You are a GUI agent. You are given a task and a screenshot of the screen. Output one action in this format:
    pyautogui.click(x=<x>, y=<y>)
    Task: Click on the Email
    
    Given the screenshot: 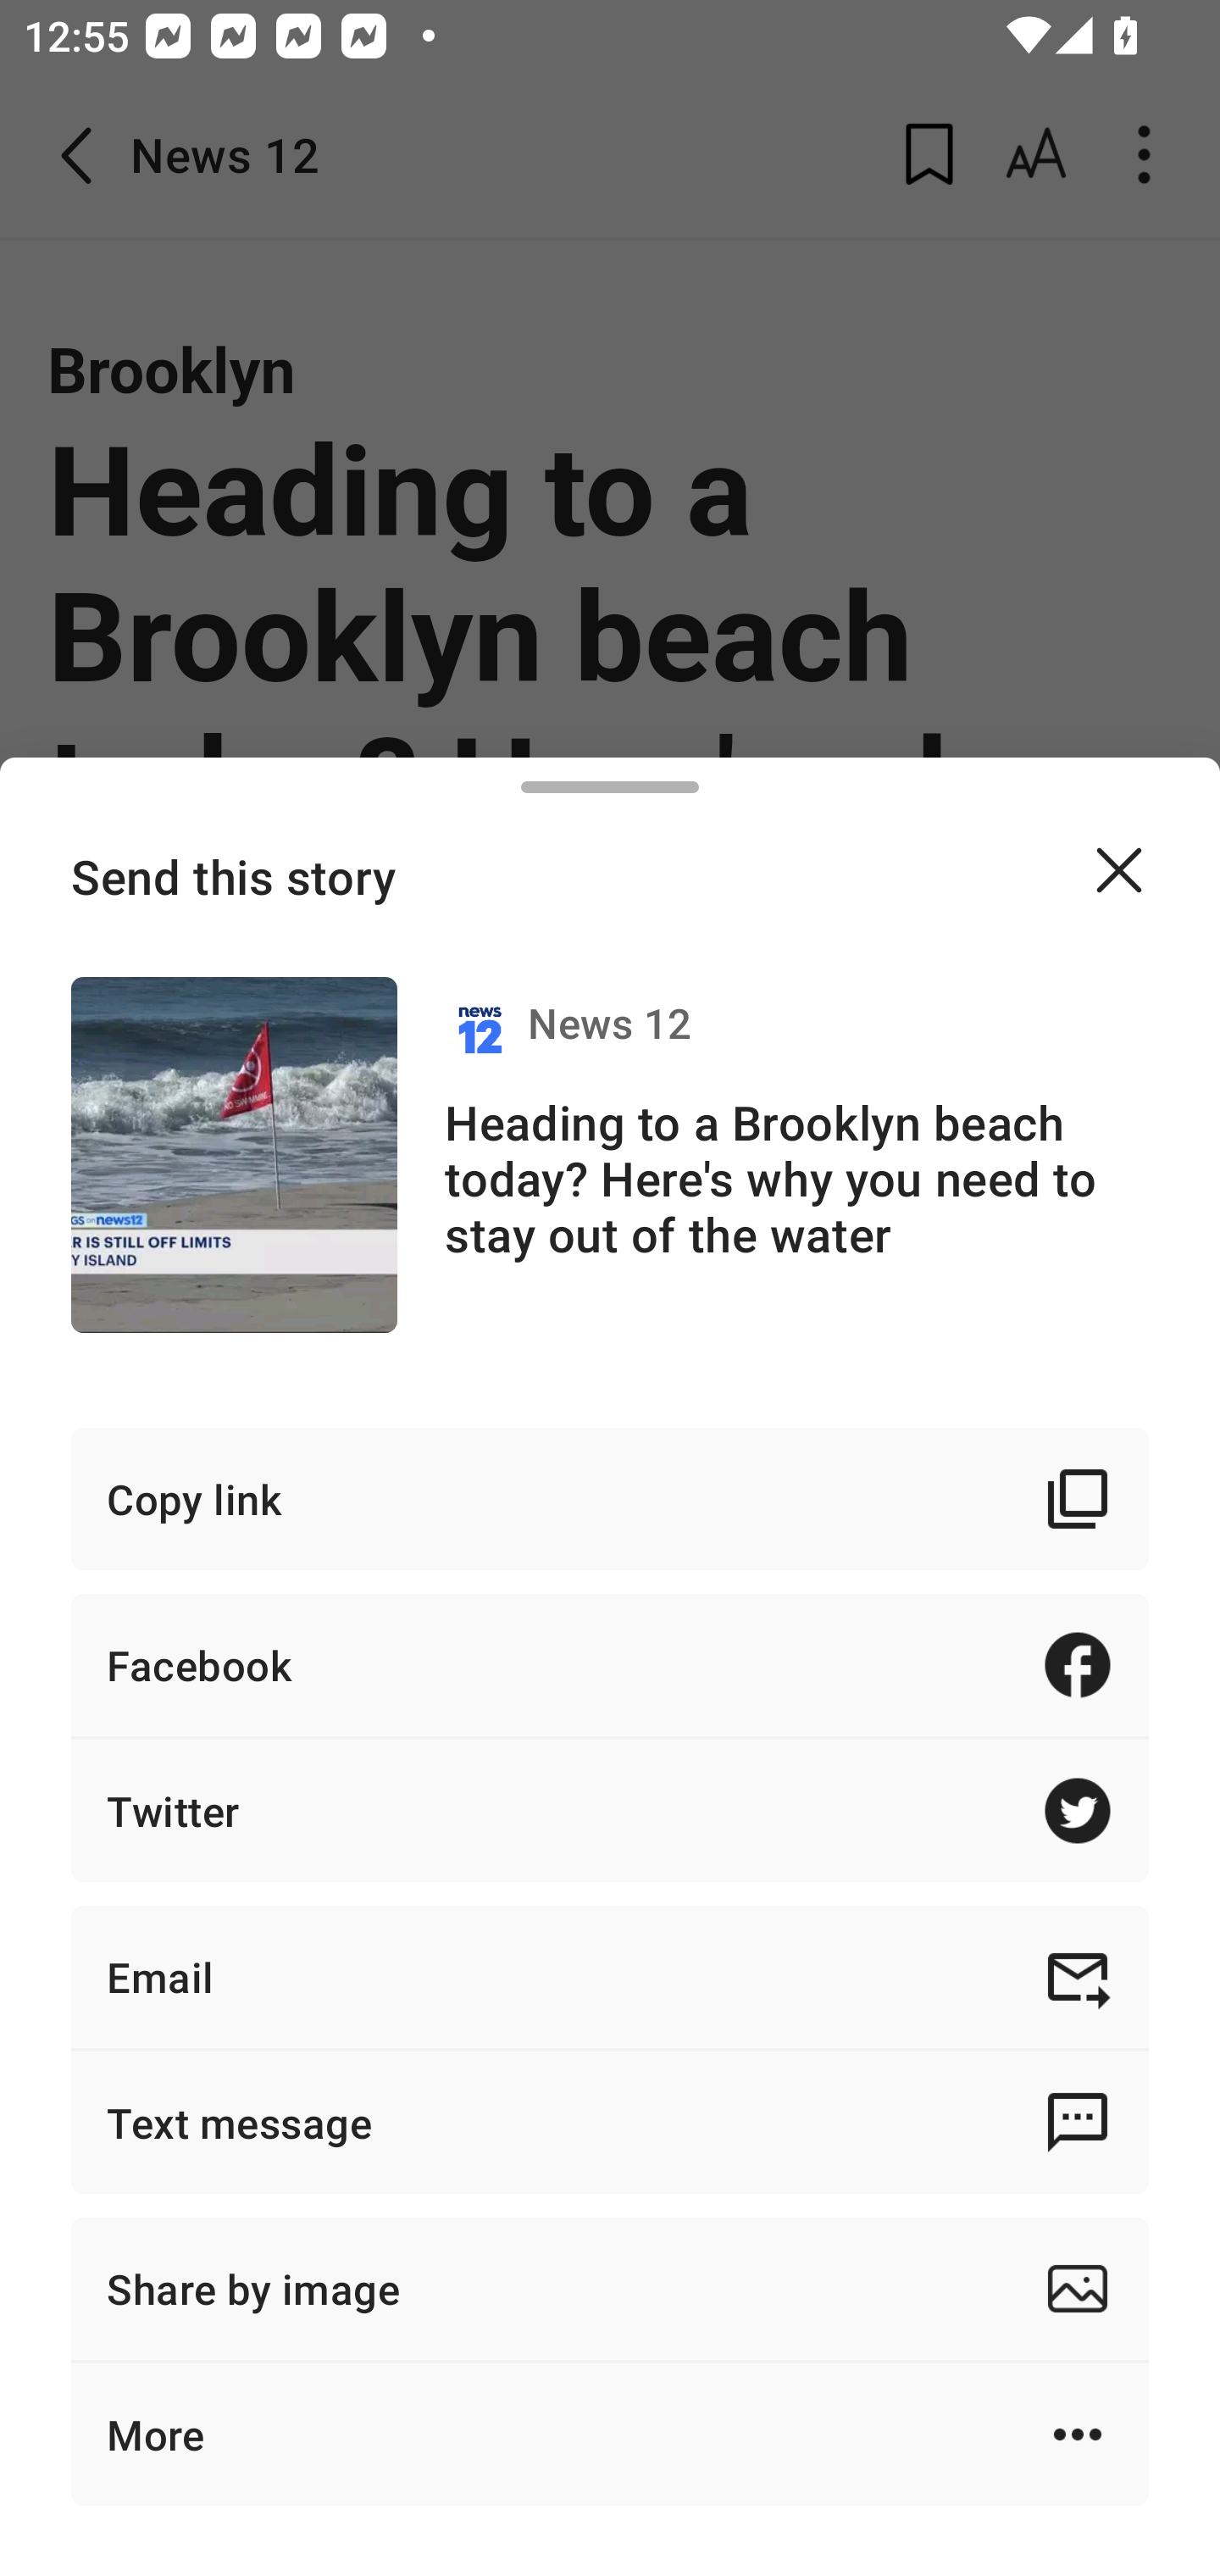 What is the action you would take?
    pyautogui.click(x=610, y=1976)
    